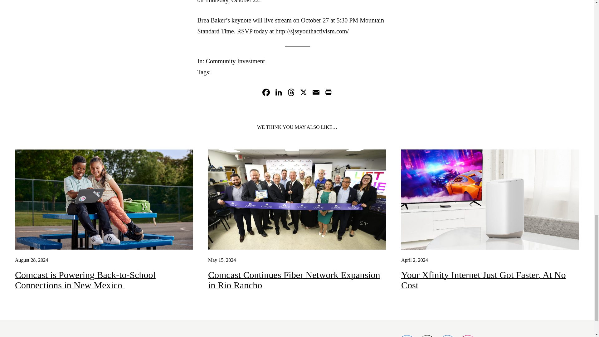 The image size is (599, 337). I want to click on PrintFriendly, so click(328, 93).